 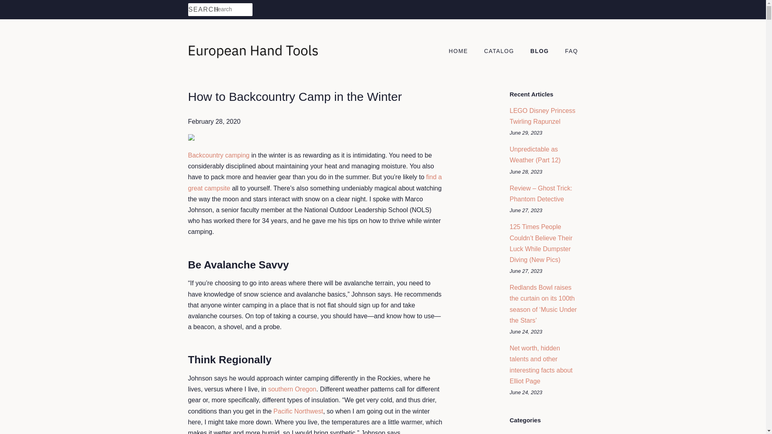 What do you see at coordinates (315, 182) in the screenshot?
I see `find a great campsite` at bounding box center [315, 182].